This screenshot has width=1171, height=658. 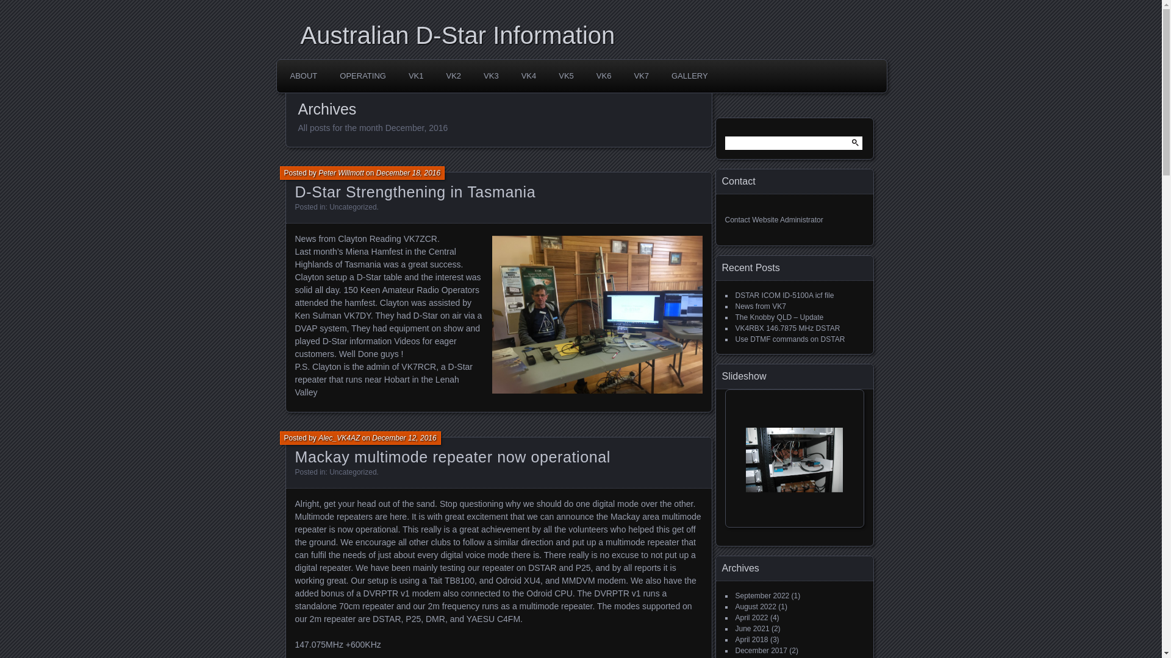 What do you see at coordinates (339, 438) in the screenshot?
I see `Alec_VK4AZ` at bounding box center [339, 438].